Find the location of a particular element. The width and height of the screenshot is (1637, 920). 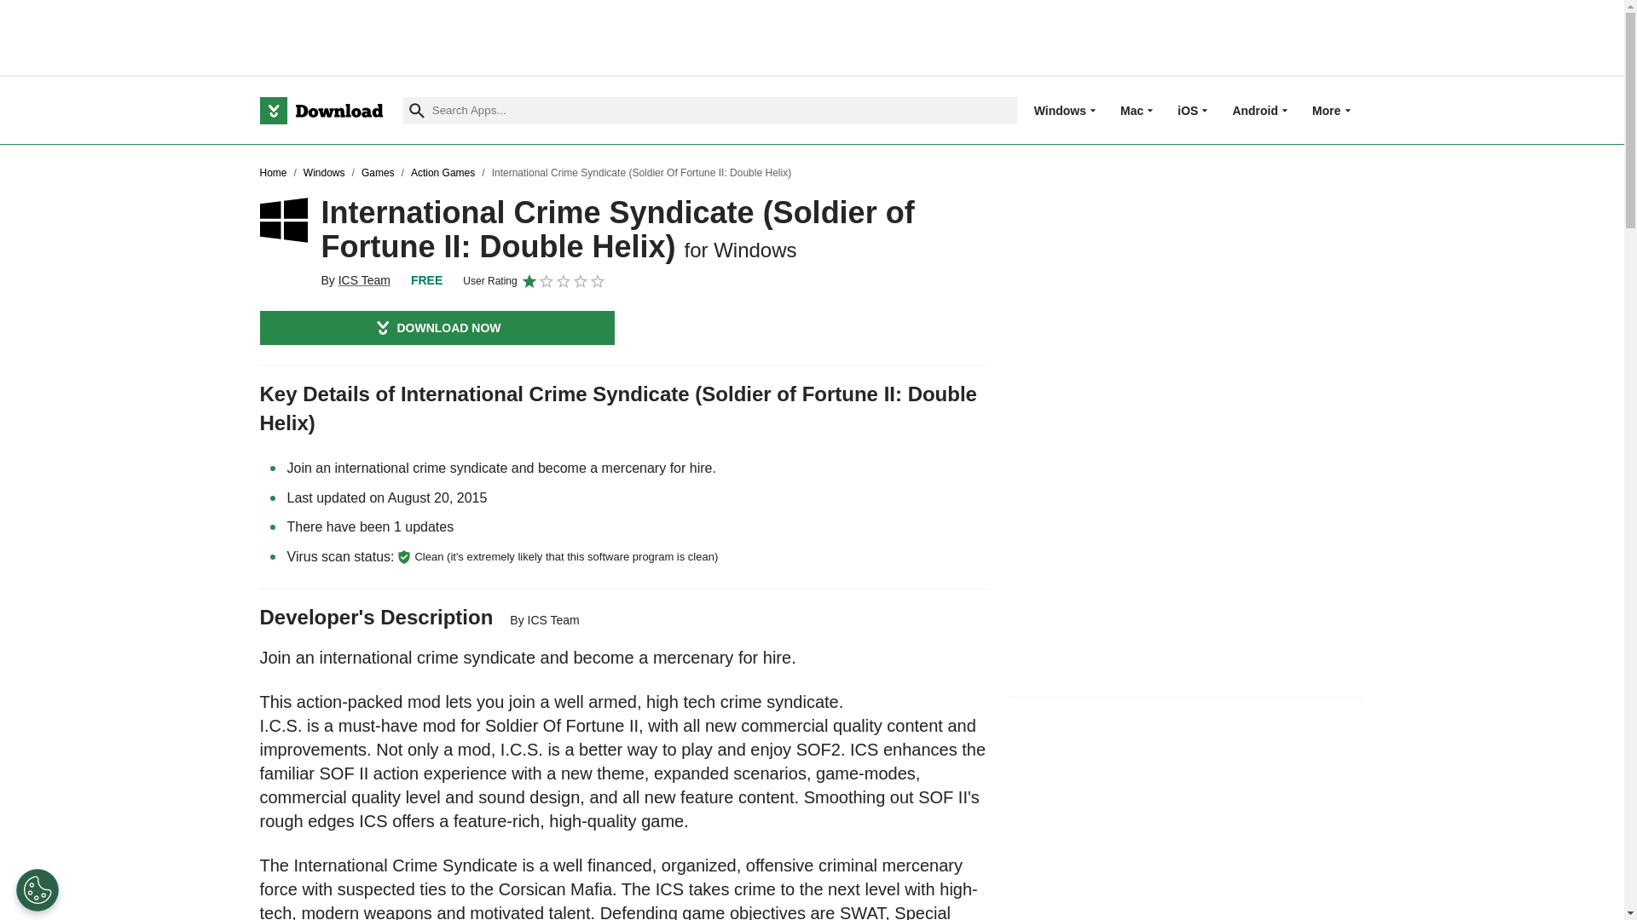

Windows is located at coordinates (1061, 110).